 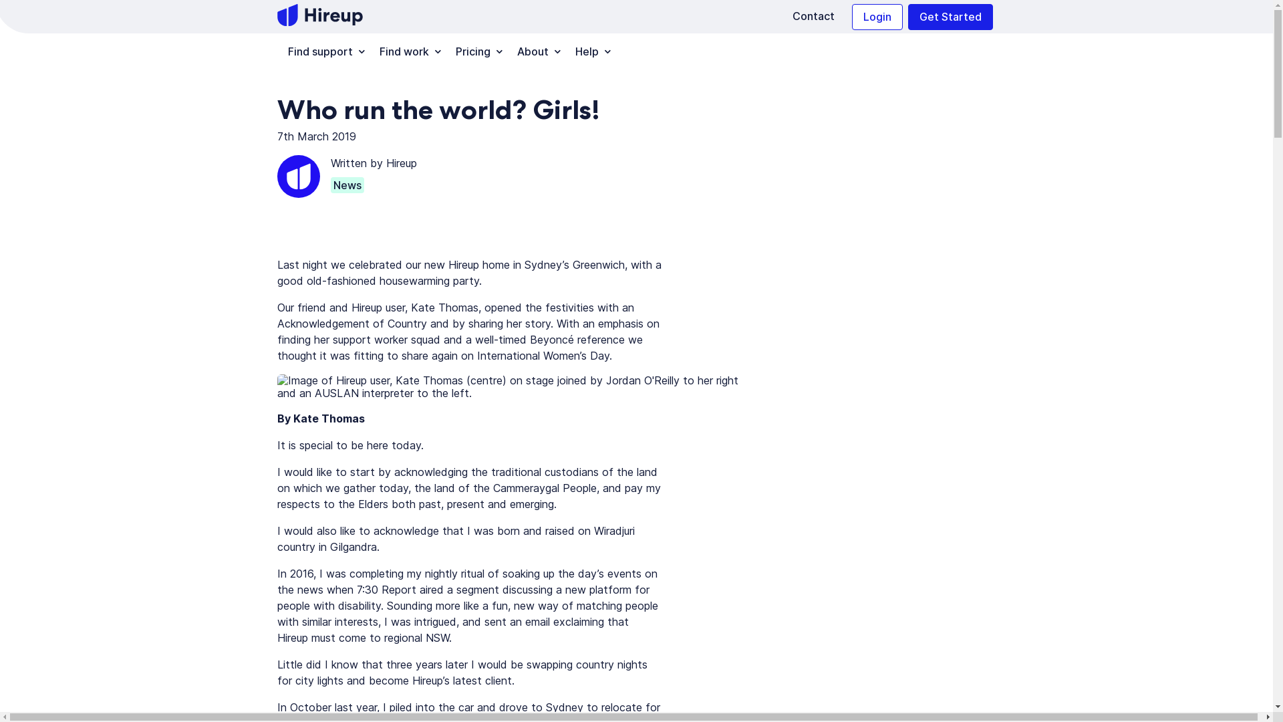 I want to click on About, so click(x=536, y=52).